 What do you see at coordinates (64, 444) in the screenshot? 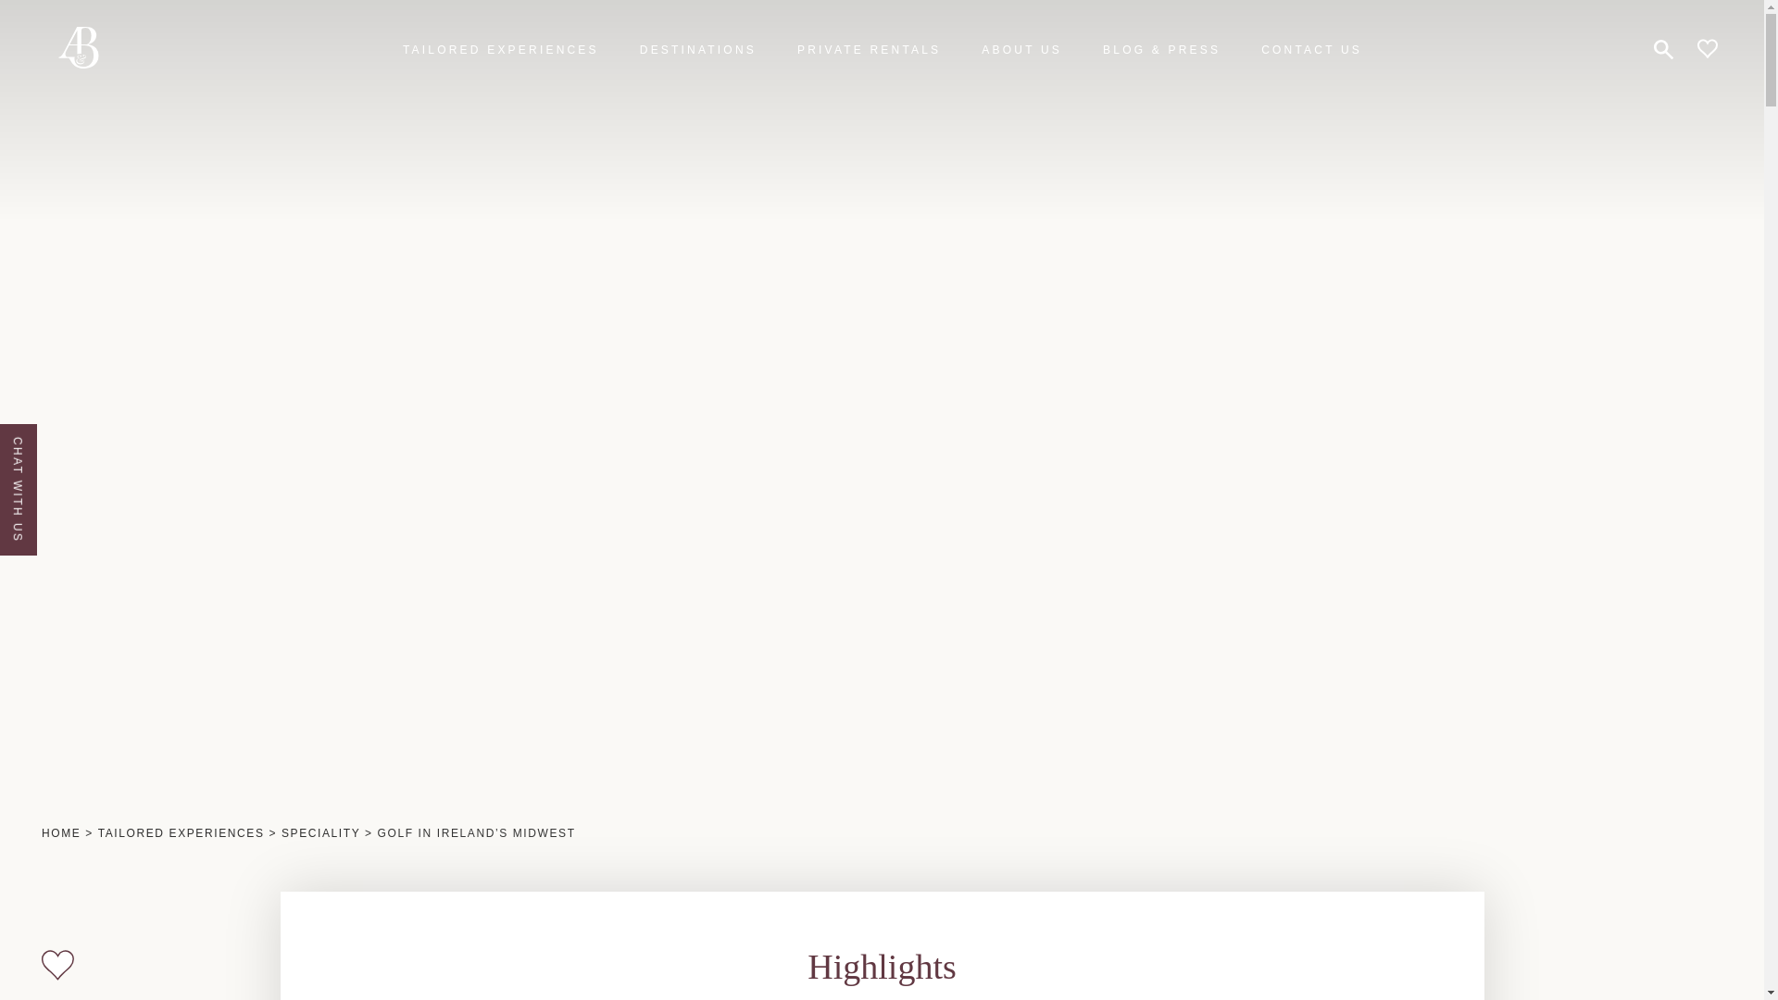
I see `CHAT WITH US` at bounding box center [64, 444].